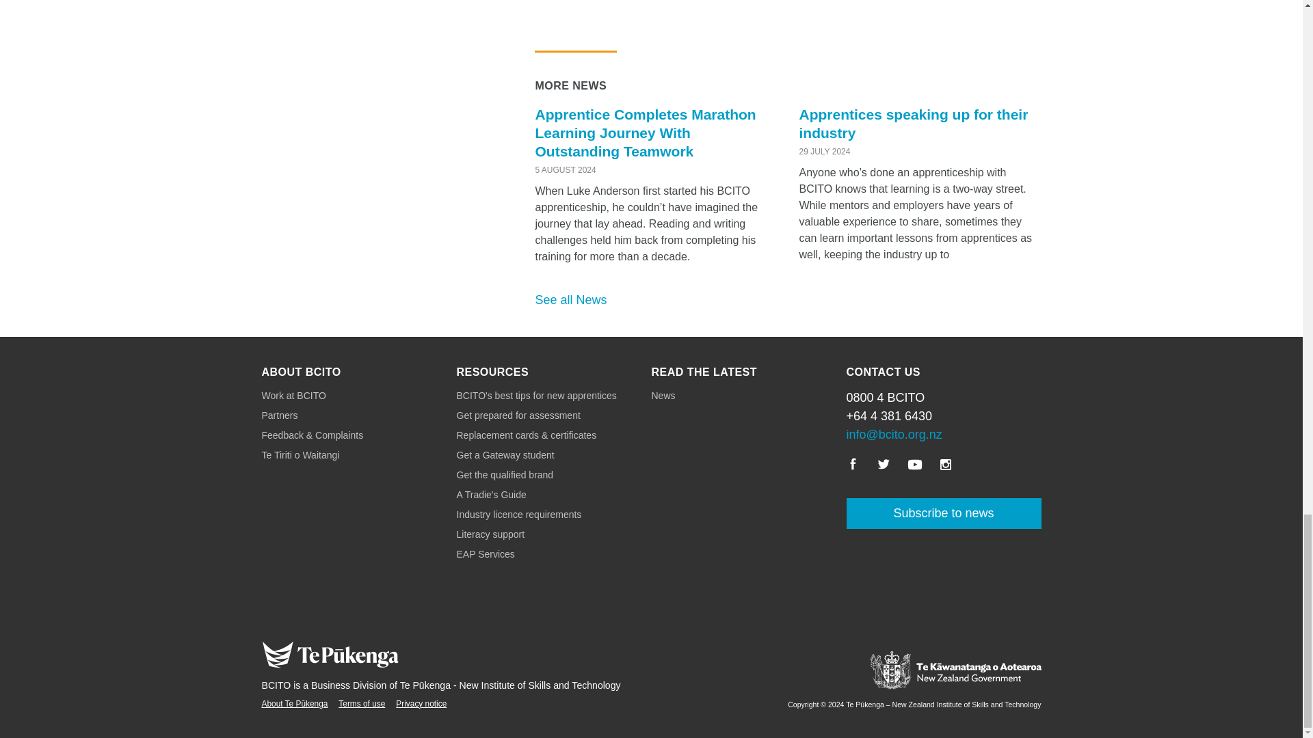 Image resolution: width=1313 pixels, height=738 pixels. Describe the element at coordinates (492, 372) in the screenshot. I see `RESOURCES` at that location.